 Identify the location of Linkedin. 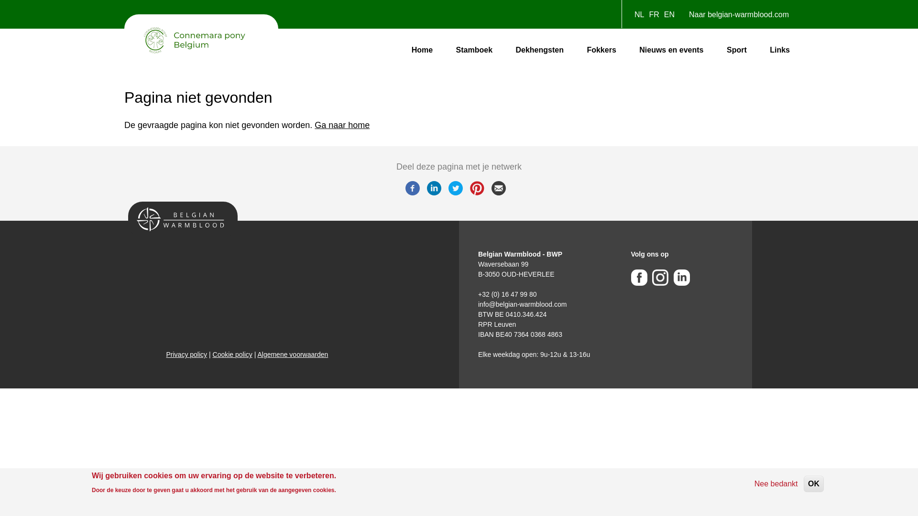
(434, 193).